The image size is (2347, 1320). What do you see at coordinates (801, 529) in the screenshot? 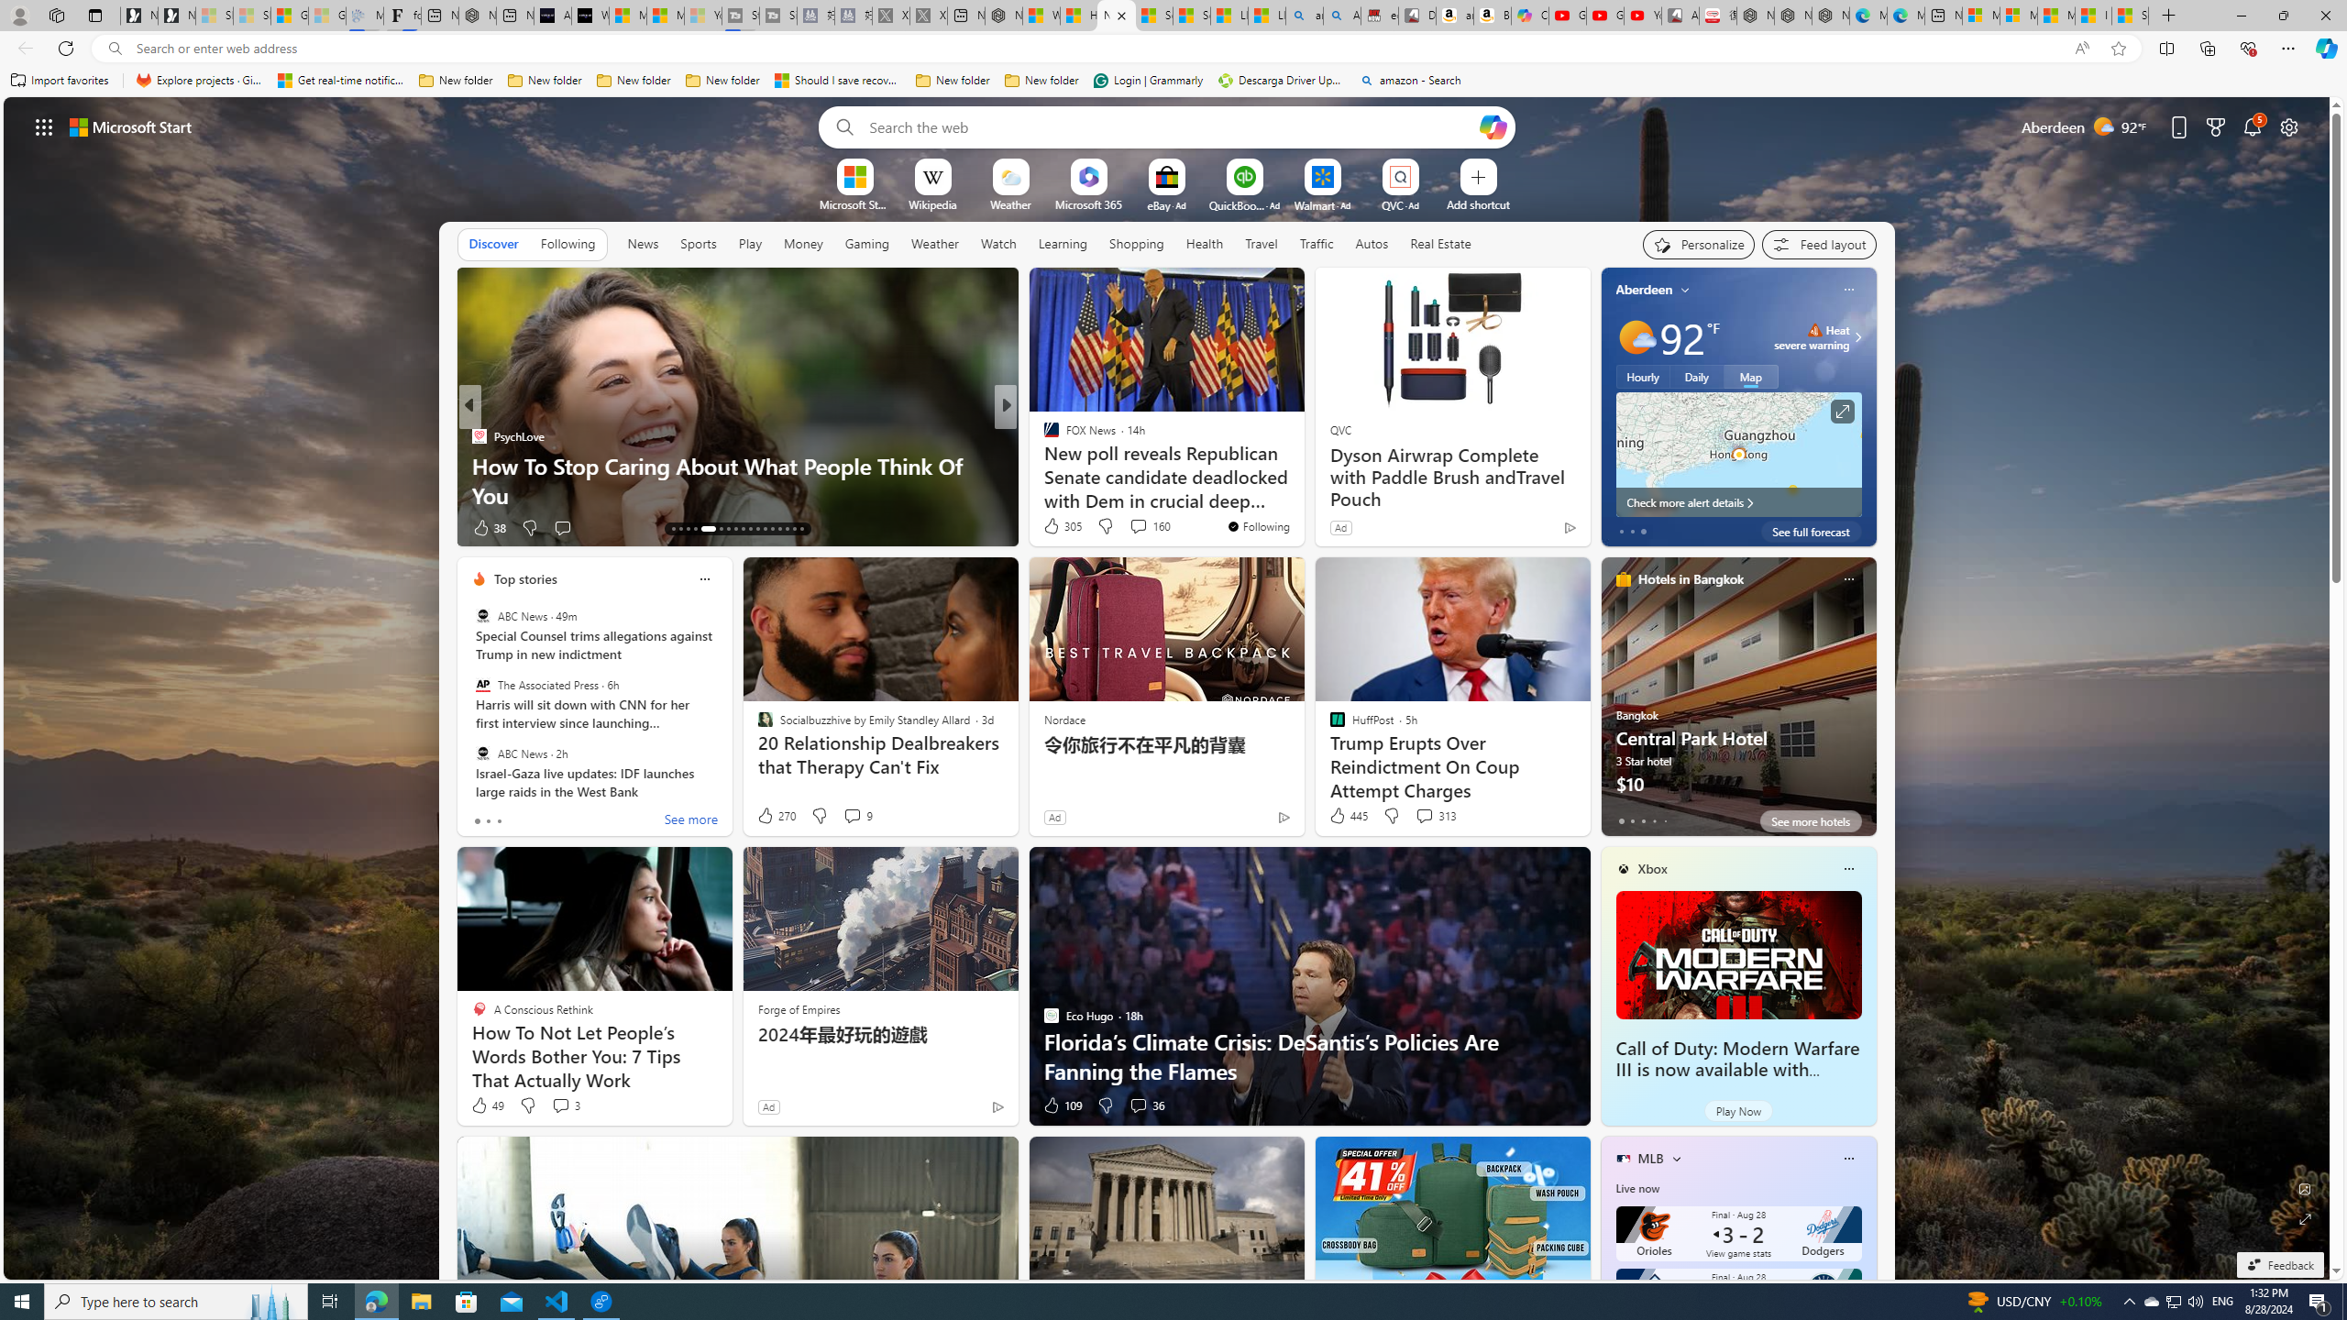
I see `AutomationID: tab-43` at bounding box center [801, 529].